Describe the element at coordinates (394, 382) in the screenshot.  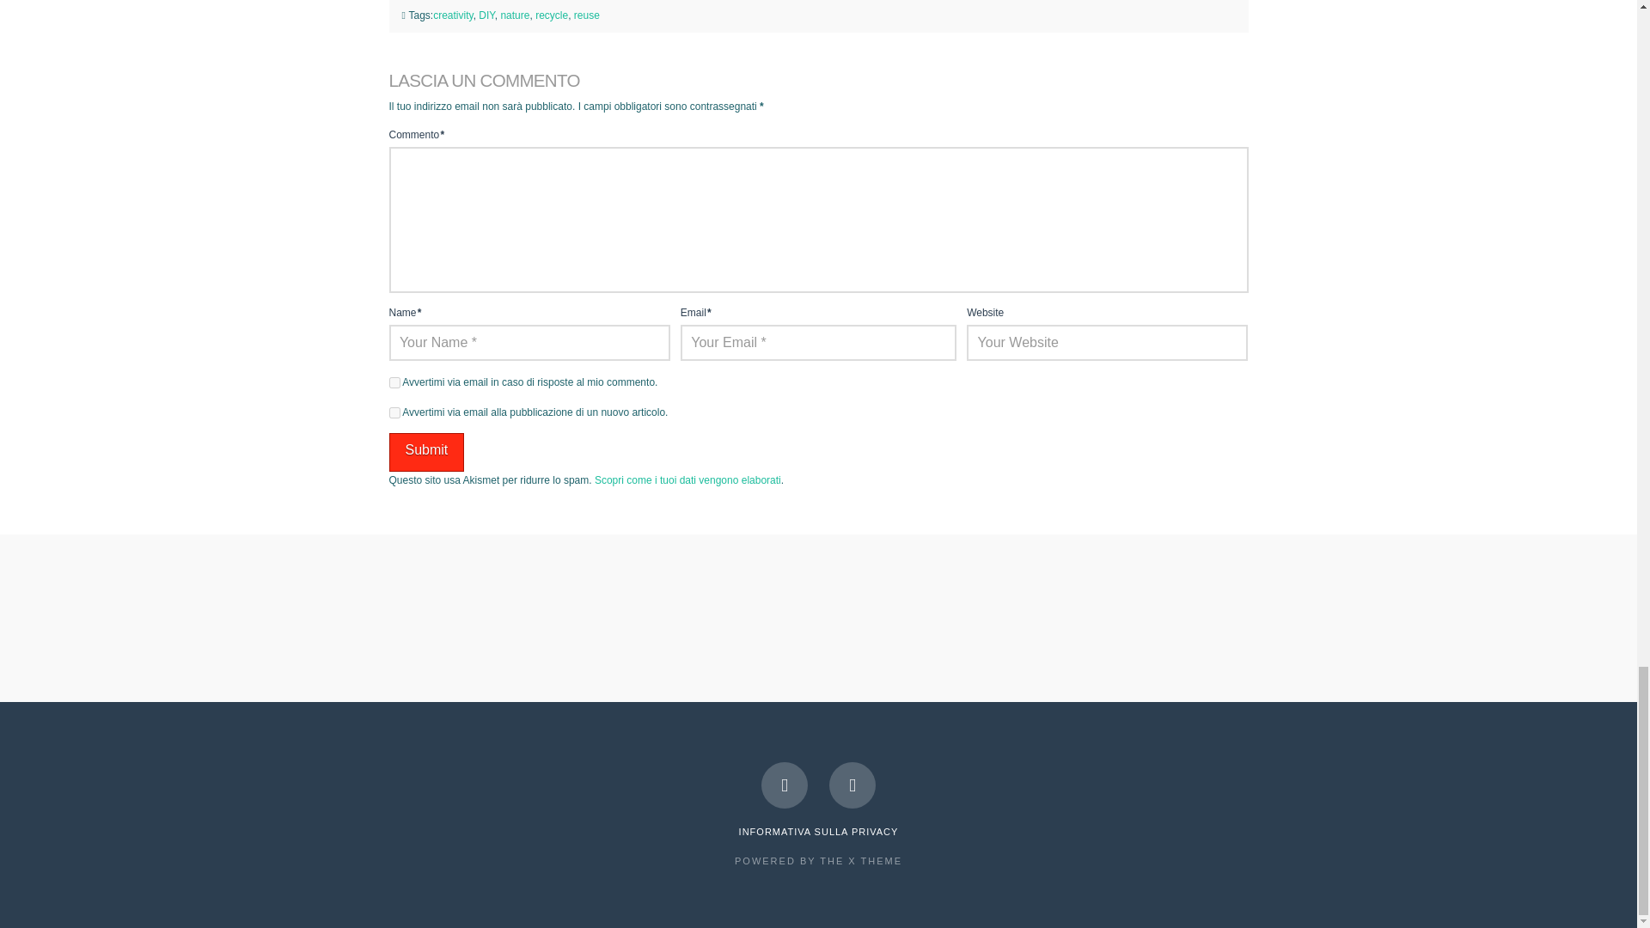
I see `subscribe` at that location.